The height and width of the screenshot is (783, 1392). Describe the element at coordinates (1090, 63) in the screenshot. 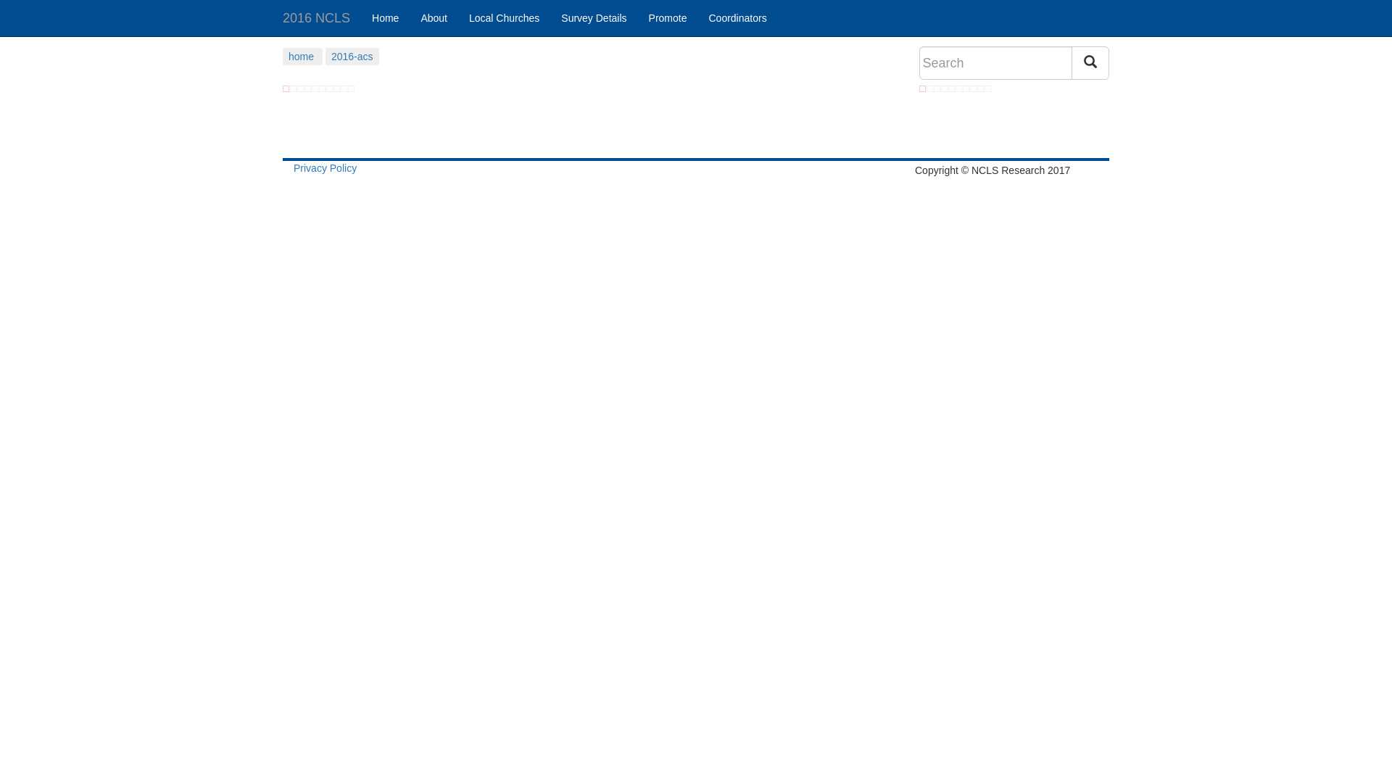

I see `Go` at that location.